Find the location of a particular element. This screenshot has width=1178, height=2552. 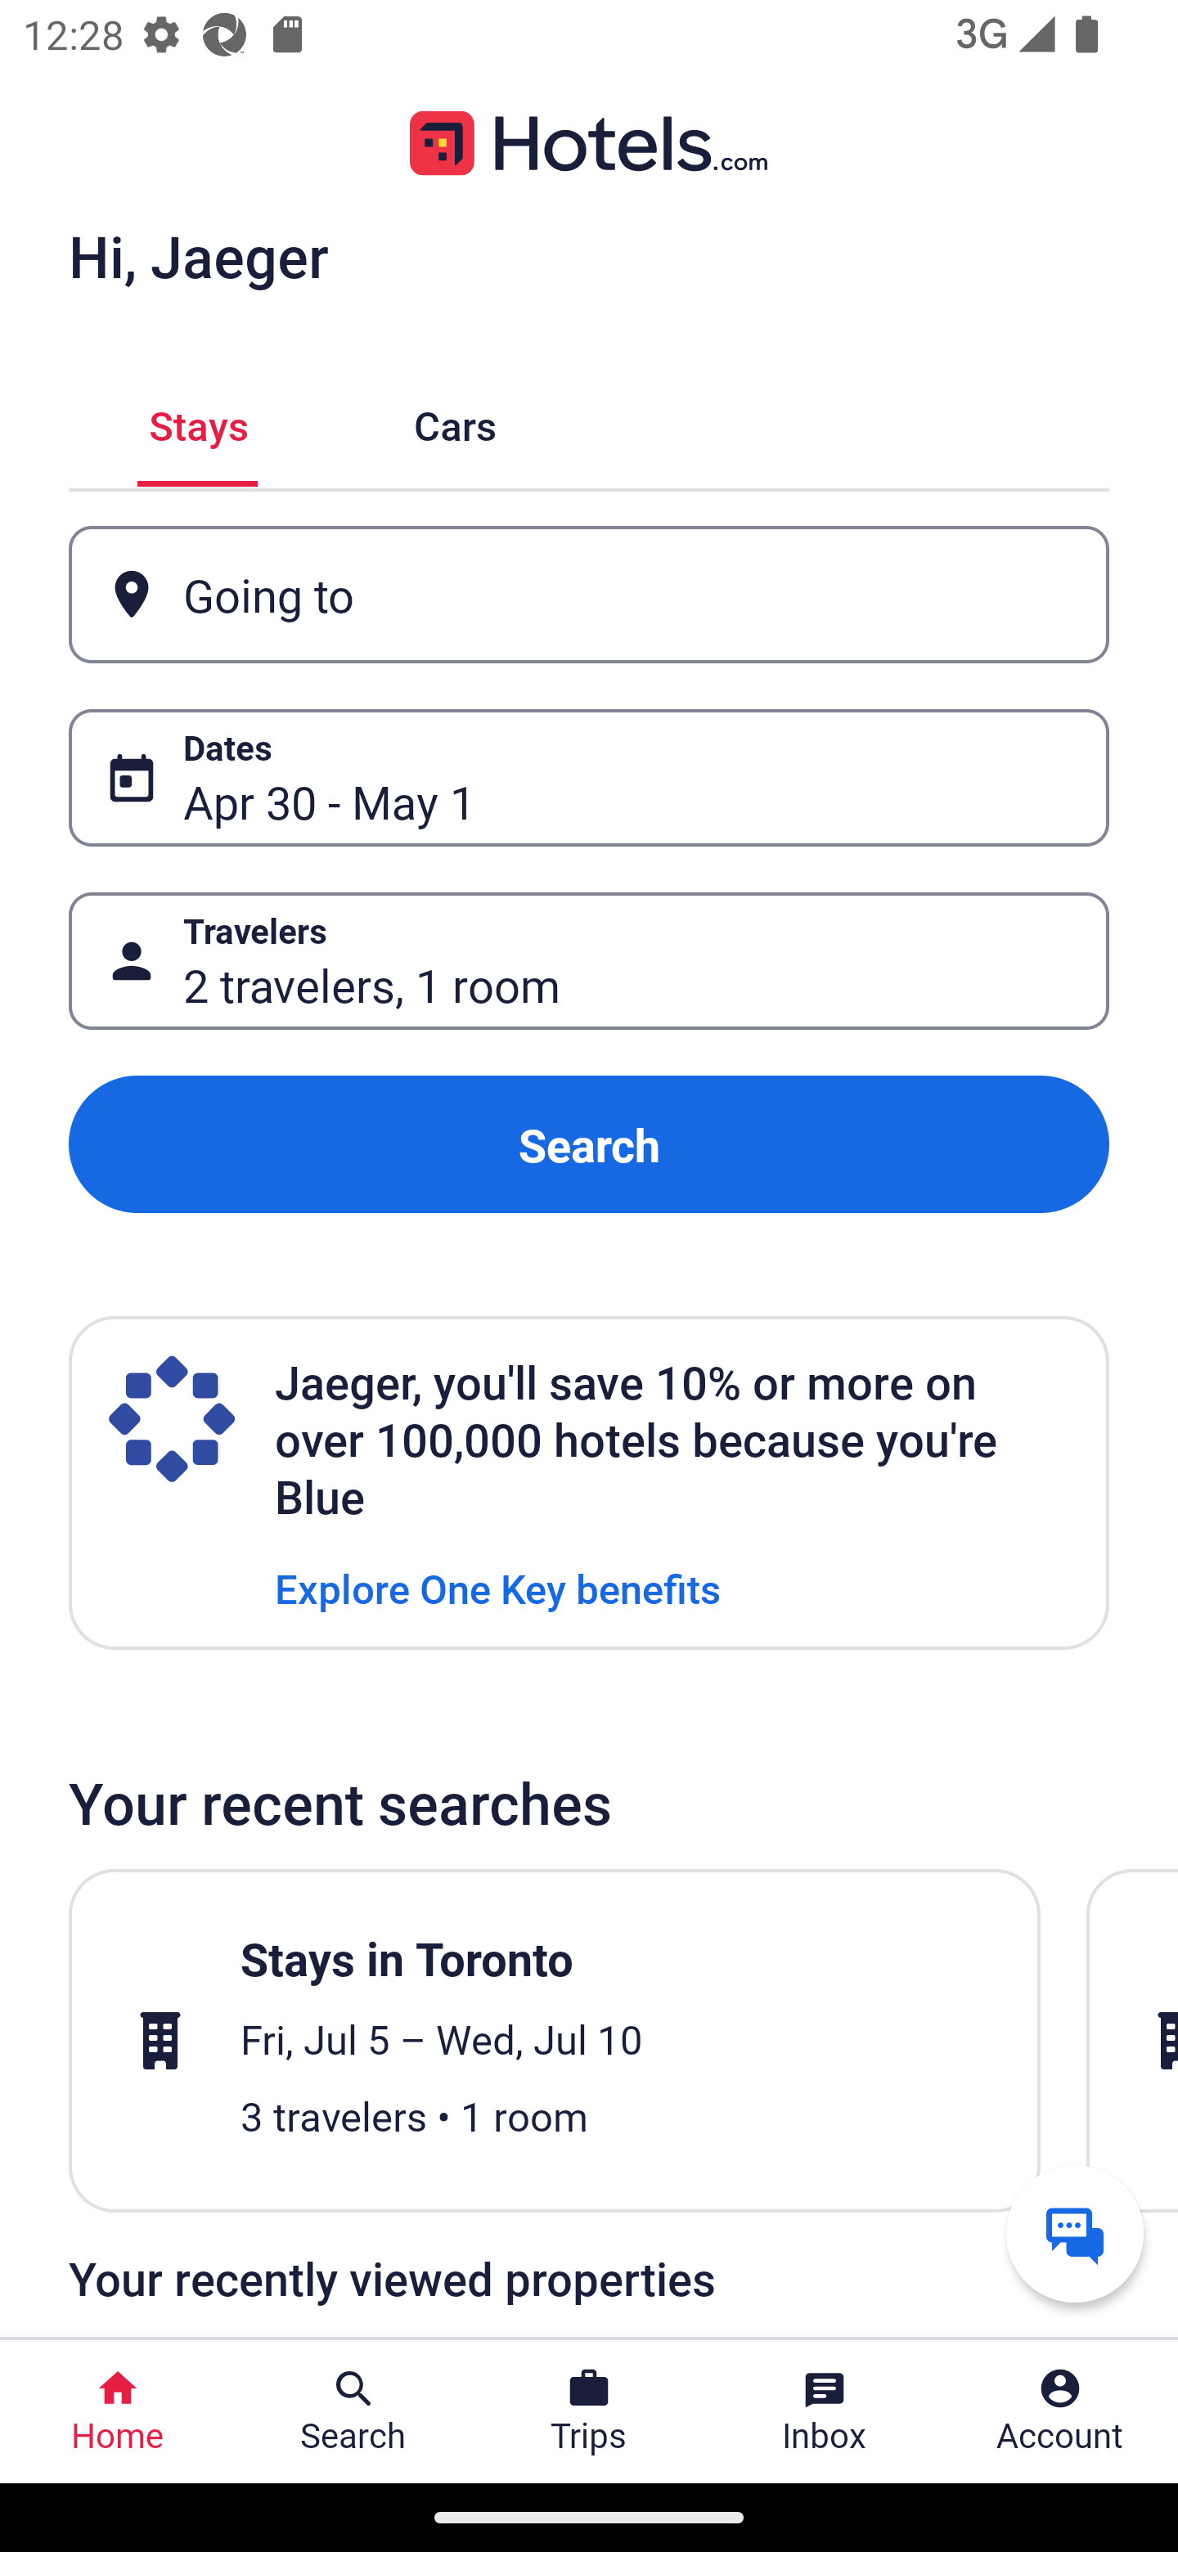

Inbox Inbox Button is located at coordinates (825, 2411).